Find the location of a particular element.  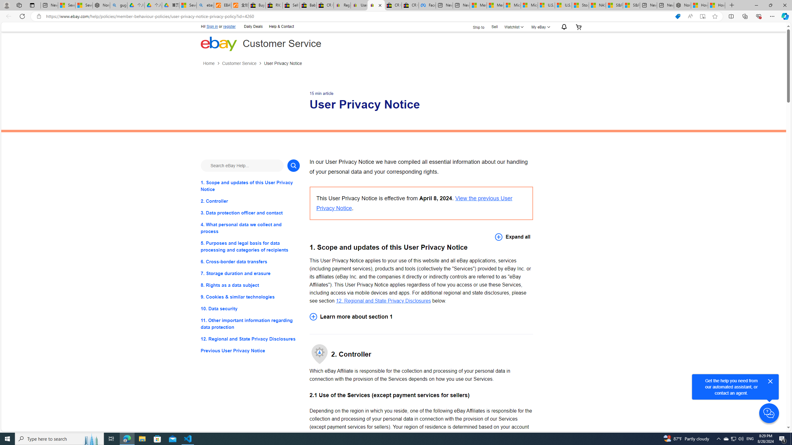

Daily Deals is located at coordinates (253, 26).